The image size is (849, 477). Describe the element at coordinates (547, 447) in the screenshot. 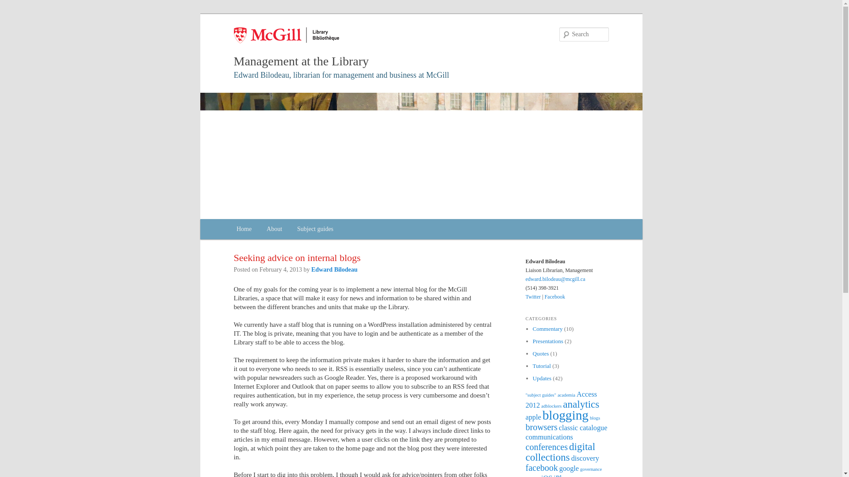

I see `conferences` at that location.